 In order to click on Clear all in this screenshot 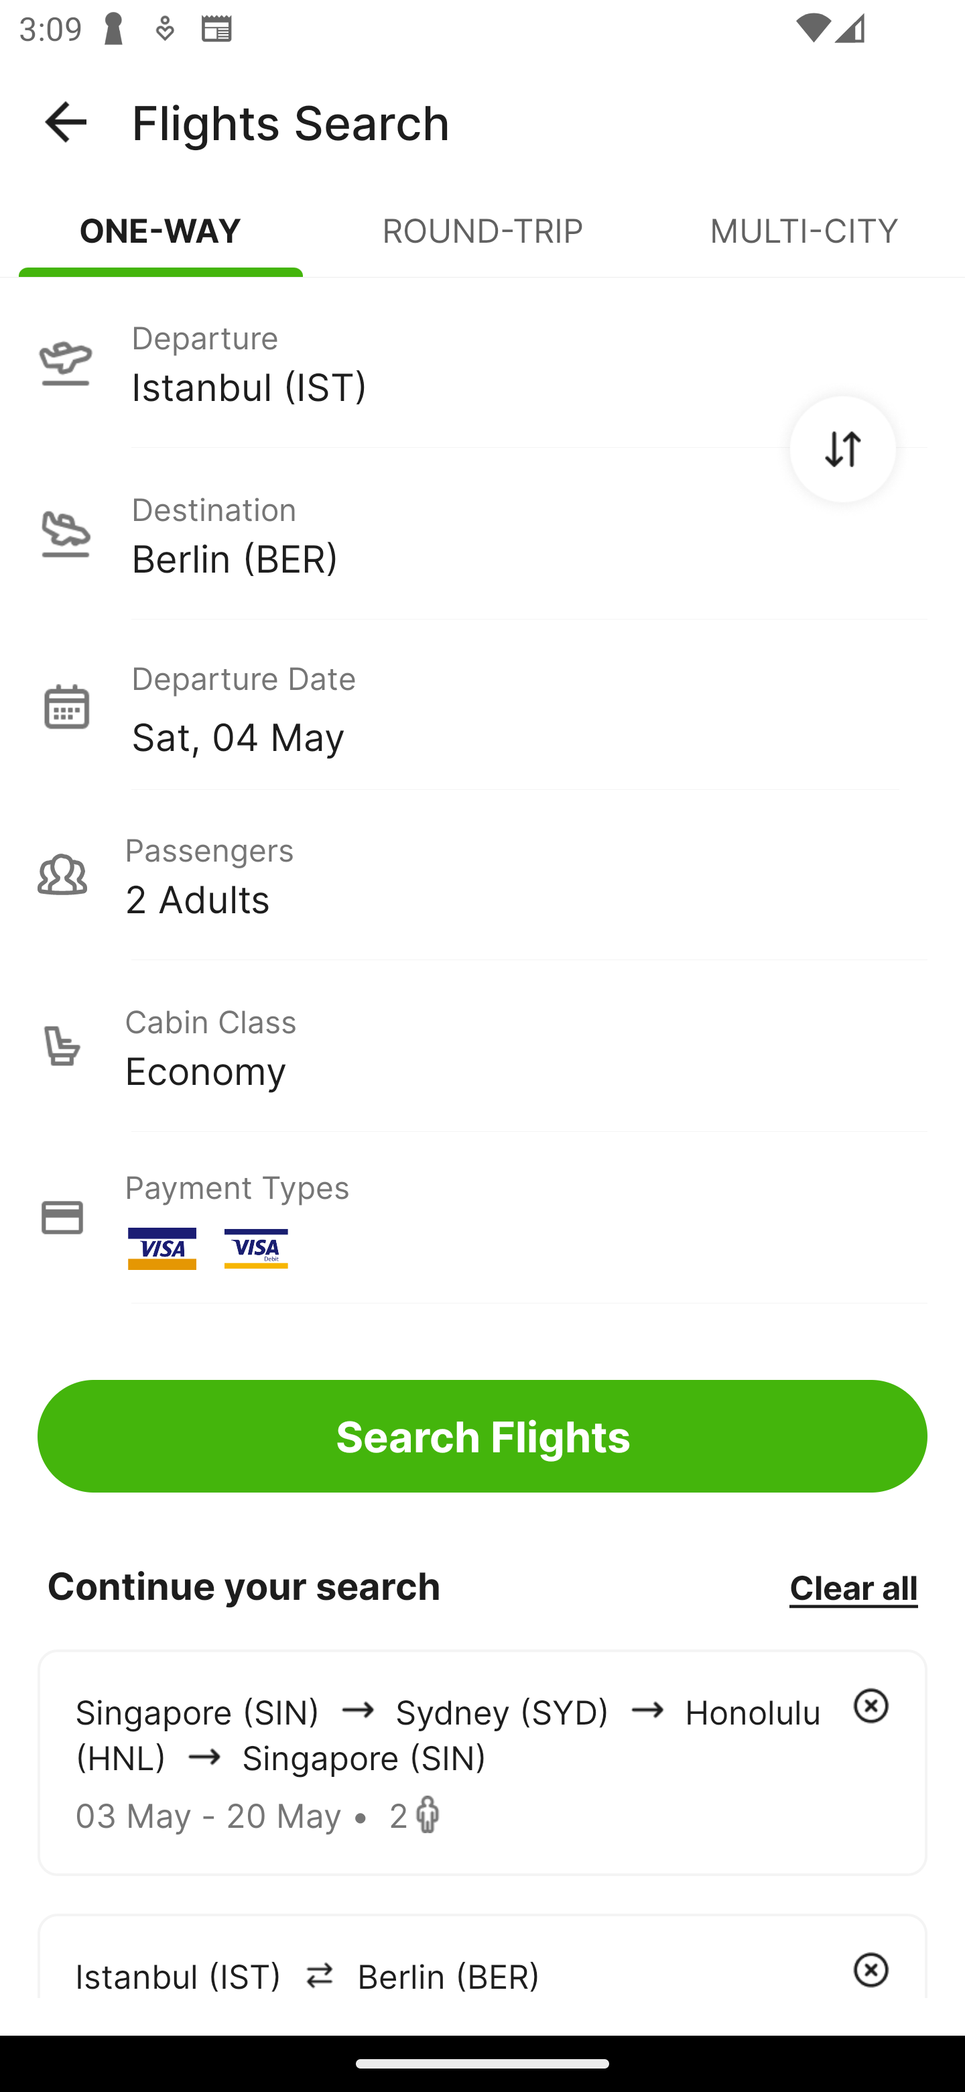, I will do `click(853, 1586)`.